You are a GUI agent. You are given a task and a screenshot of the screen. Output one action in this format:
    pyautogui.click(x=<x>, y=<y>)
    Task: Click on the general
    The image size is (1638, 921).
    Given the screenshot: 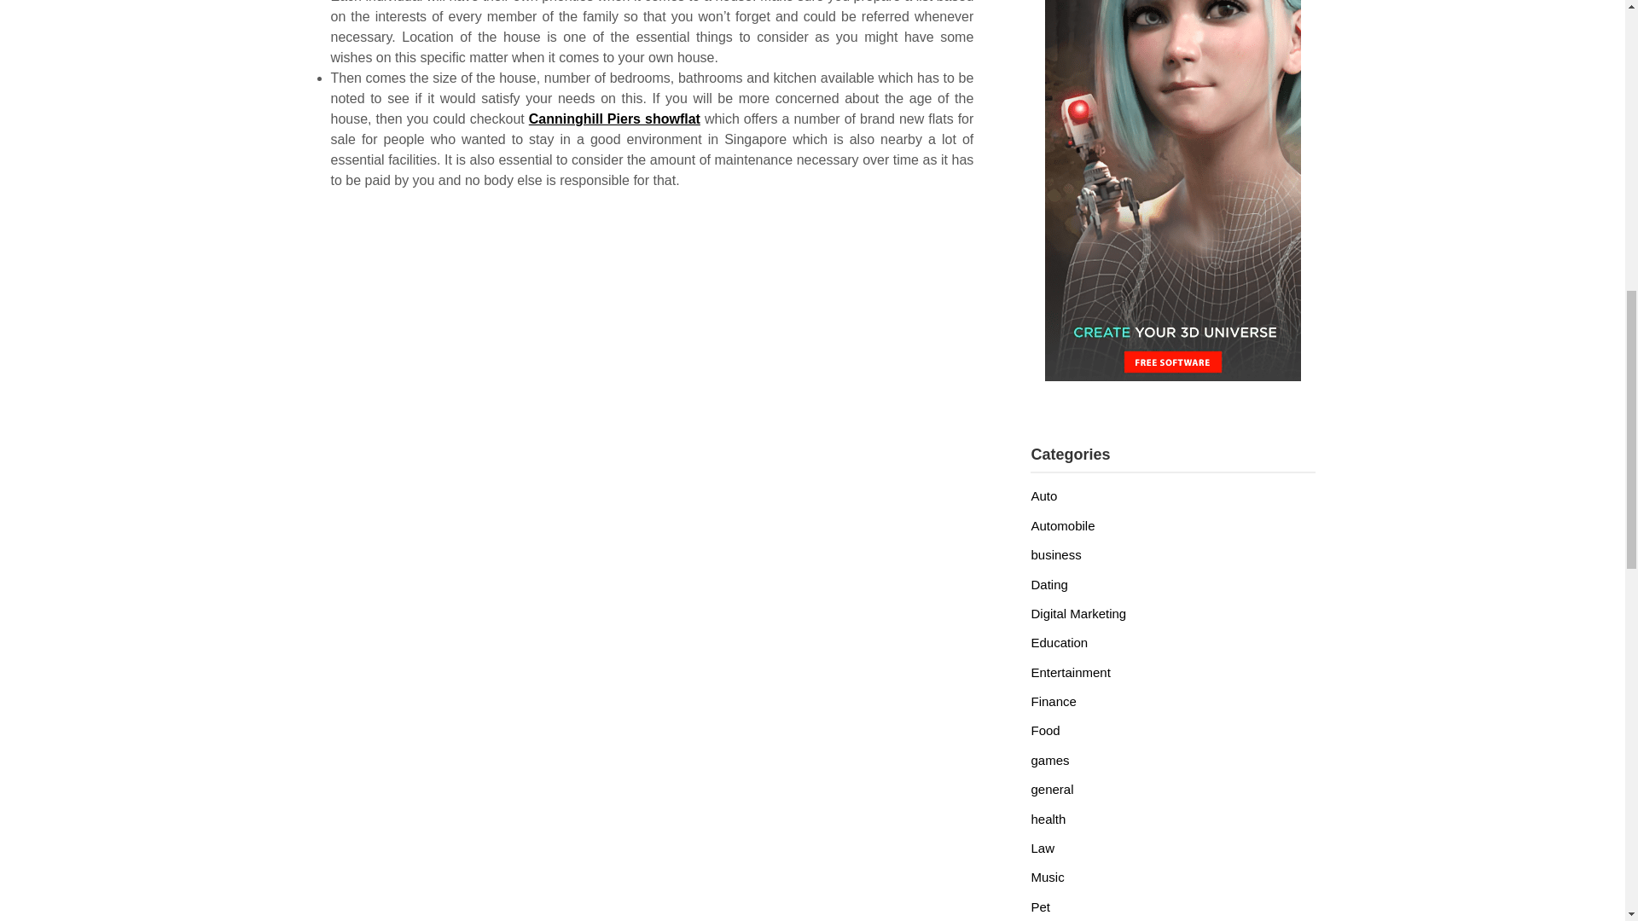 What is the action you would take?
    pyautogui.click(x=1051, y=789)
    